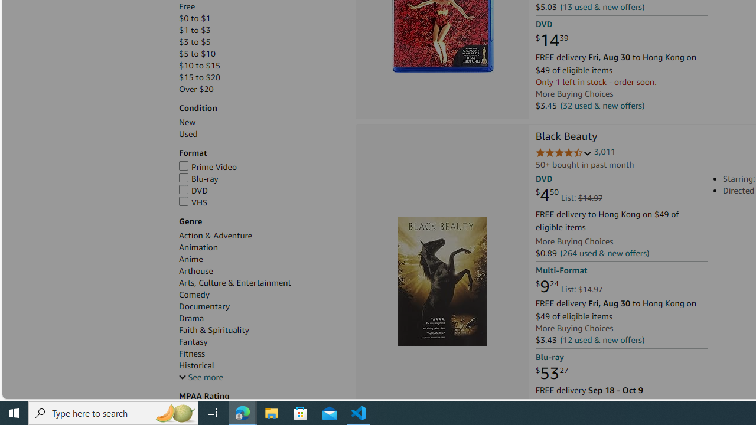 The image size is (756, 425). Describe the element at coordinates (261, 66) in the screenshot. I see `$10 to $15` at that location.